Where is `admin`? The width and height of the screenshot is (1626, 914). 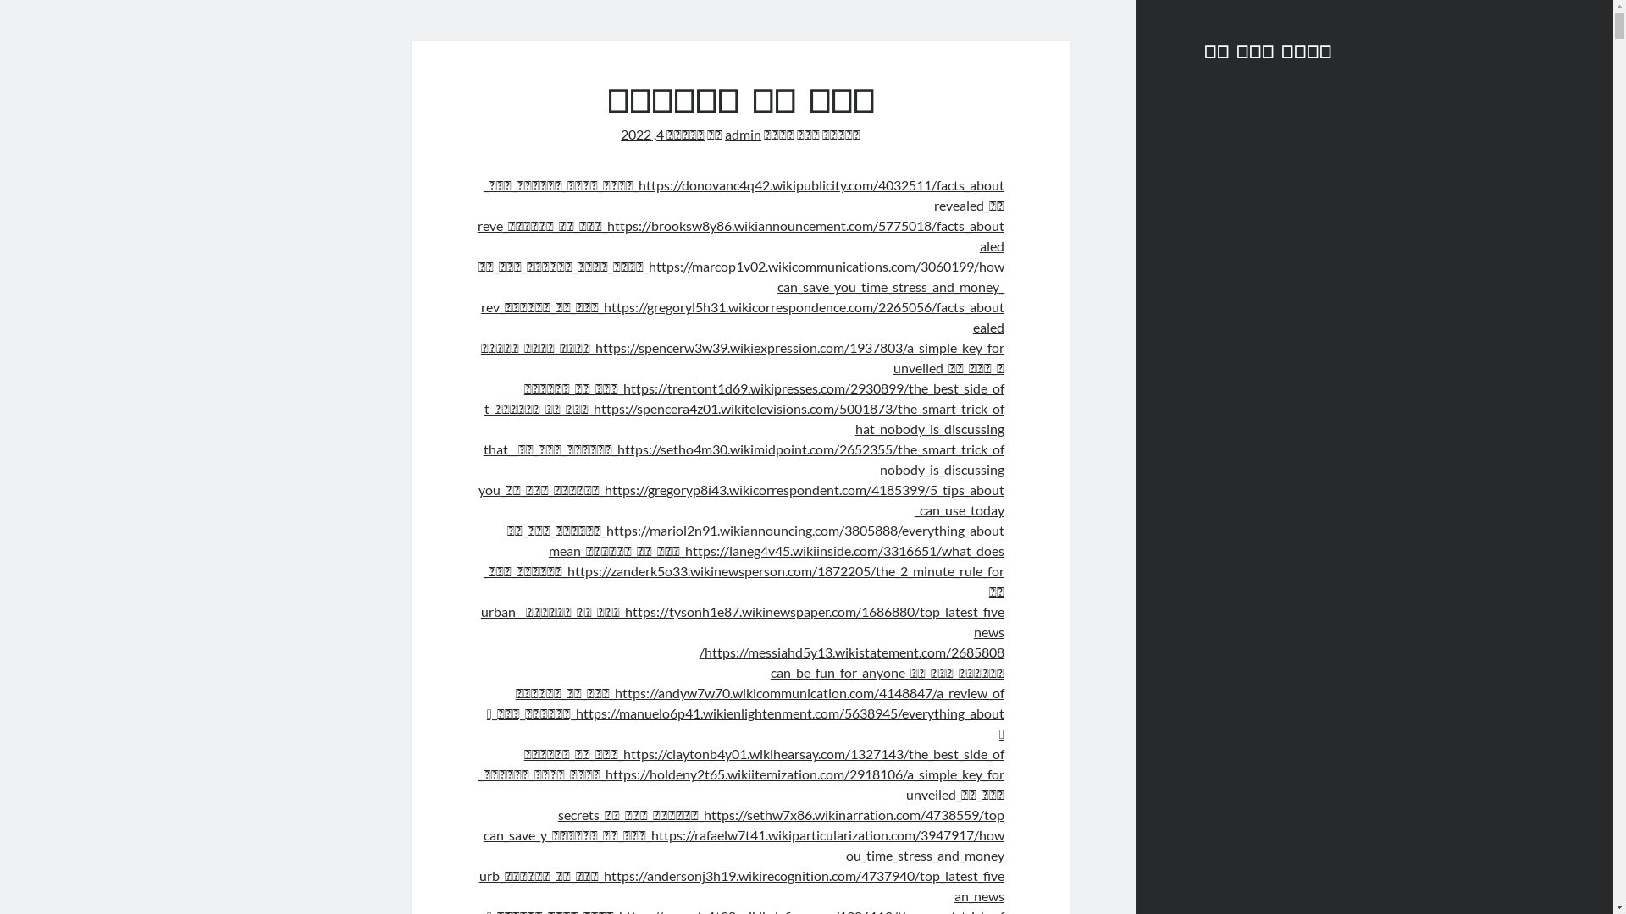 admin is located at coordinates (744, 134).